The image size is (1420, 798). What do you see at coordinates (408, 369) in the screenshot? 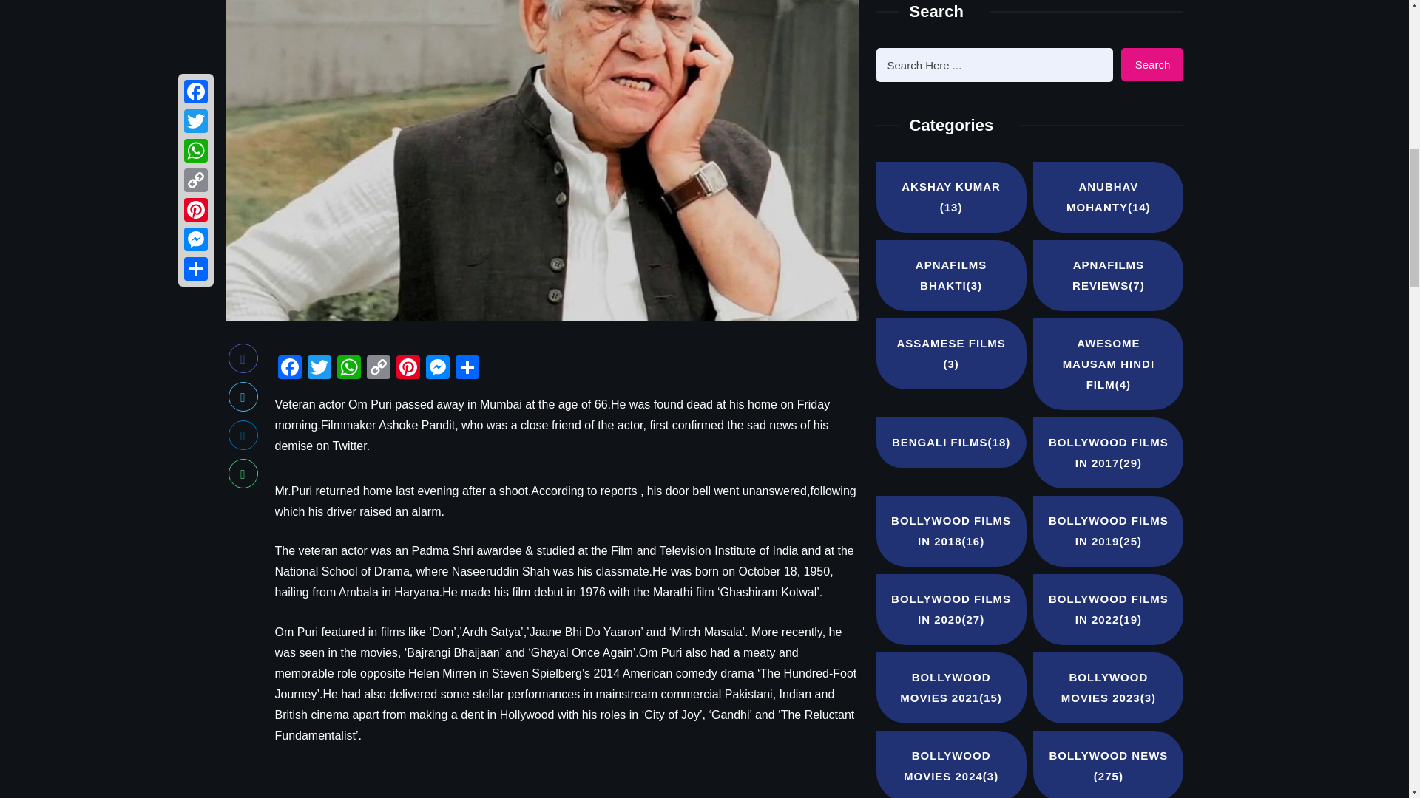
I see `Pinterest` at bounding box center [408, 369].